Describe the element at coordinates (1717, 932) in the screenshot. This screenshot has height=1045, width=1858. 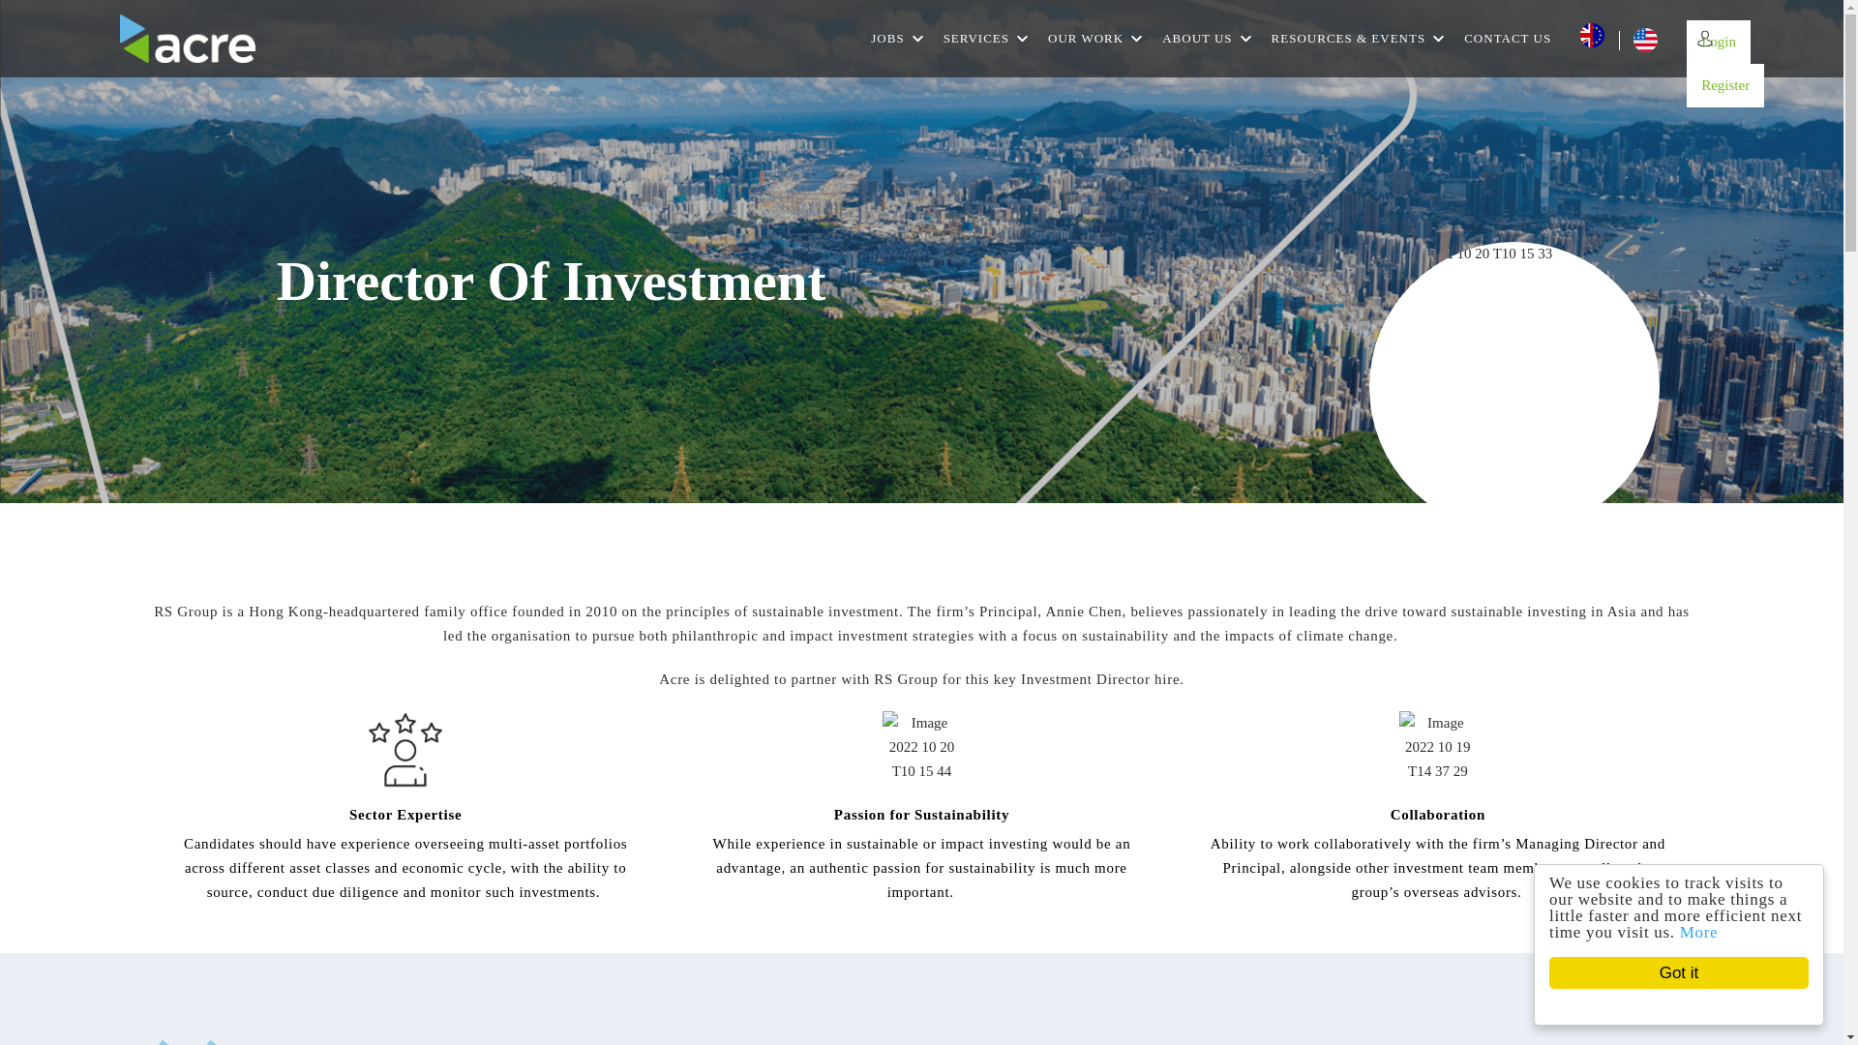
I see `More` at that location.